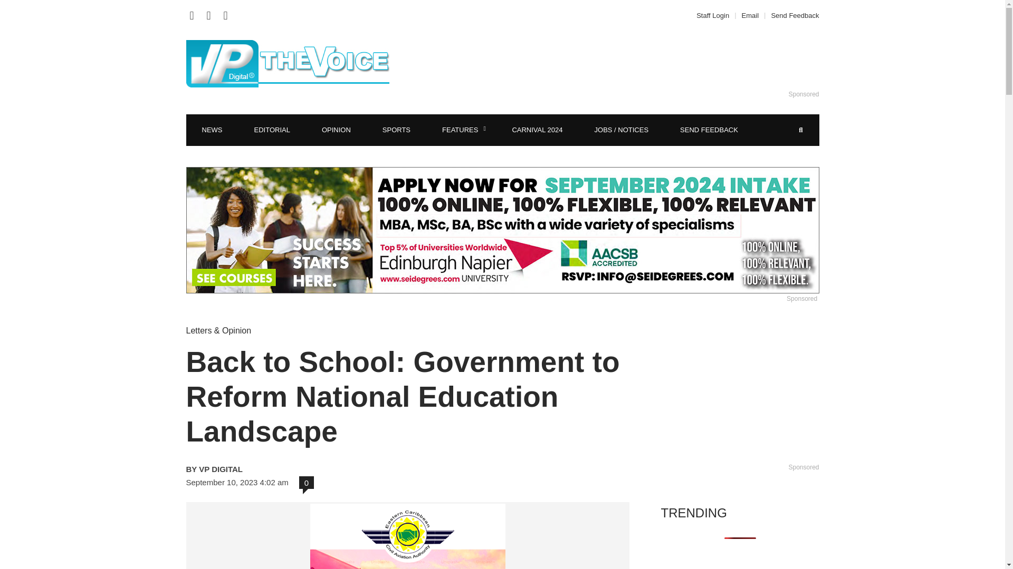  What do you see at coordinates (709, 130) in the screenshot?
I see `SEND FEEDBACK` at bounding box center [709, 130].